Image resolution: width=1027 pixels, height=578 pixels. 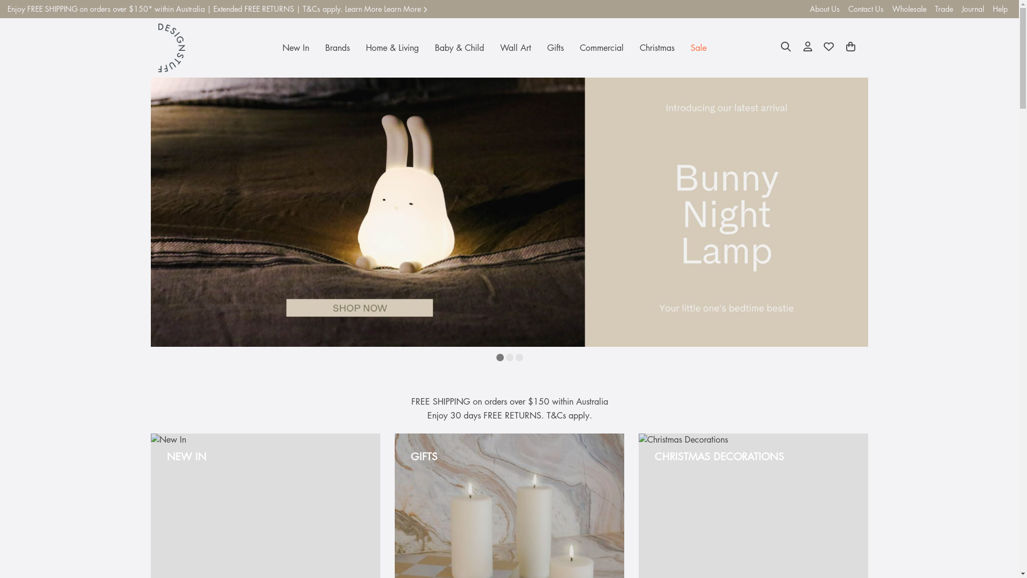 I want to click on Brands, so click(x=338, y=48).